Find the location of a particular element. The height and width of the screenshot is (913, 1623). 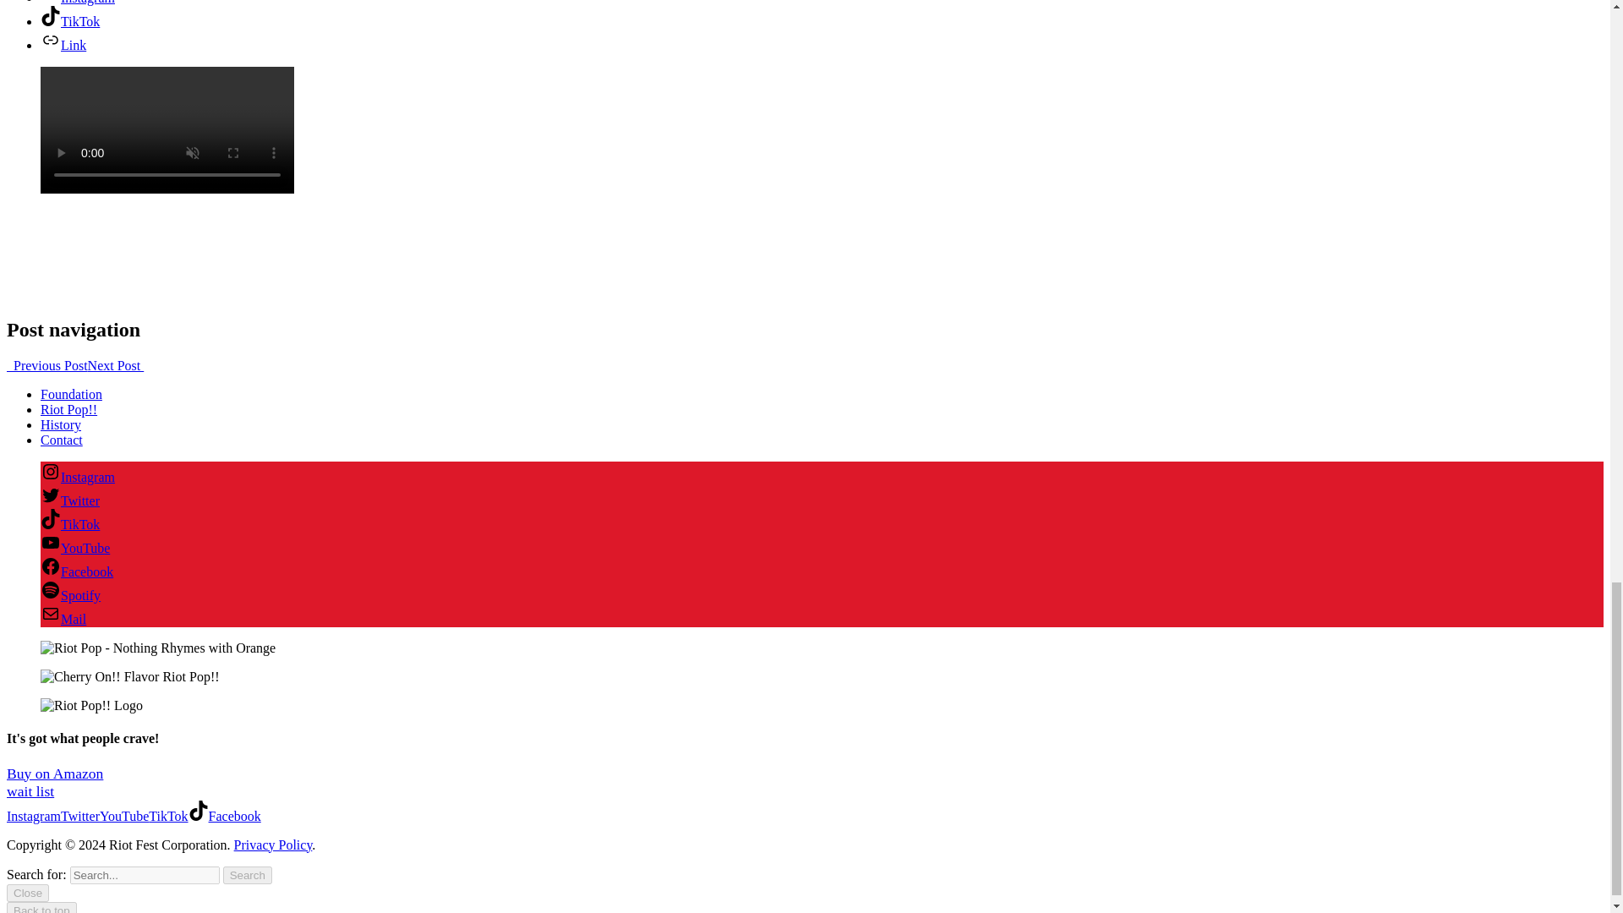

Foundation is located at coordinates (71, 394).